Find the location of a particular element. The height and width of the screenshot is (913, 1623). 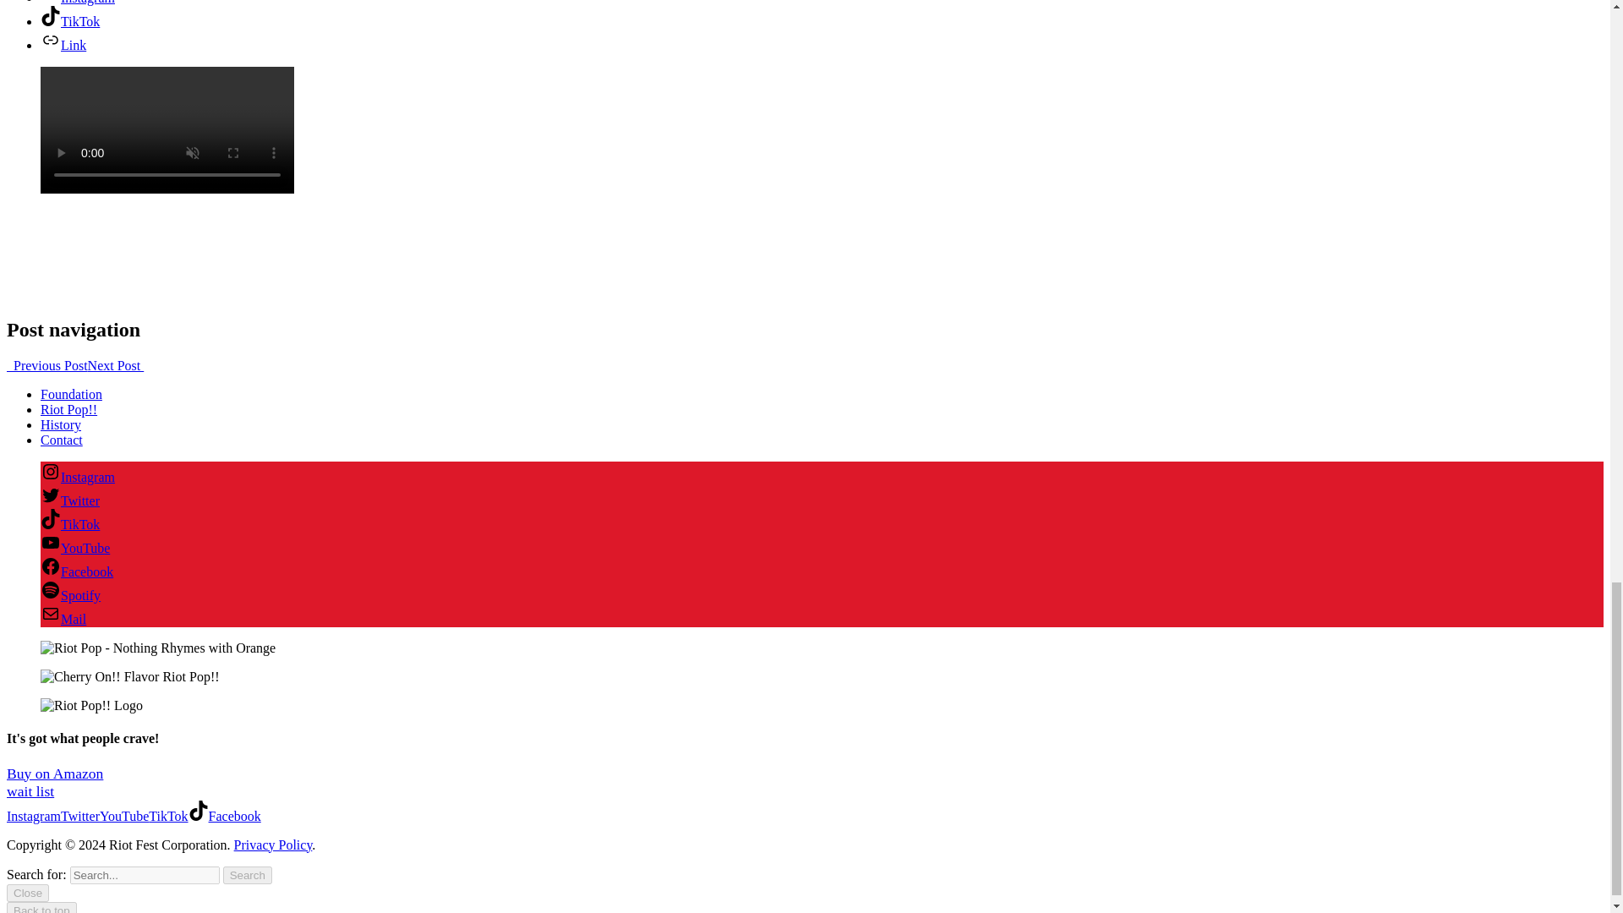

Foundation is located at coordinates (71, 394).